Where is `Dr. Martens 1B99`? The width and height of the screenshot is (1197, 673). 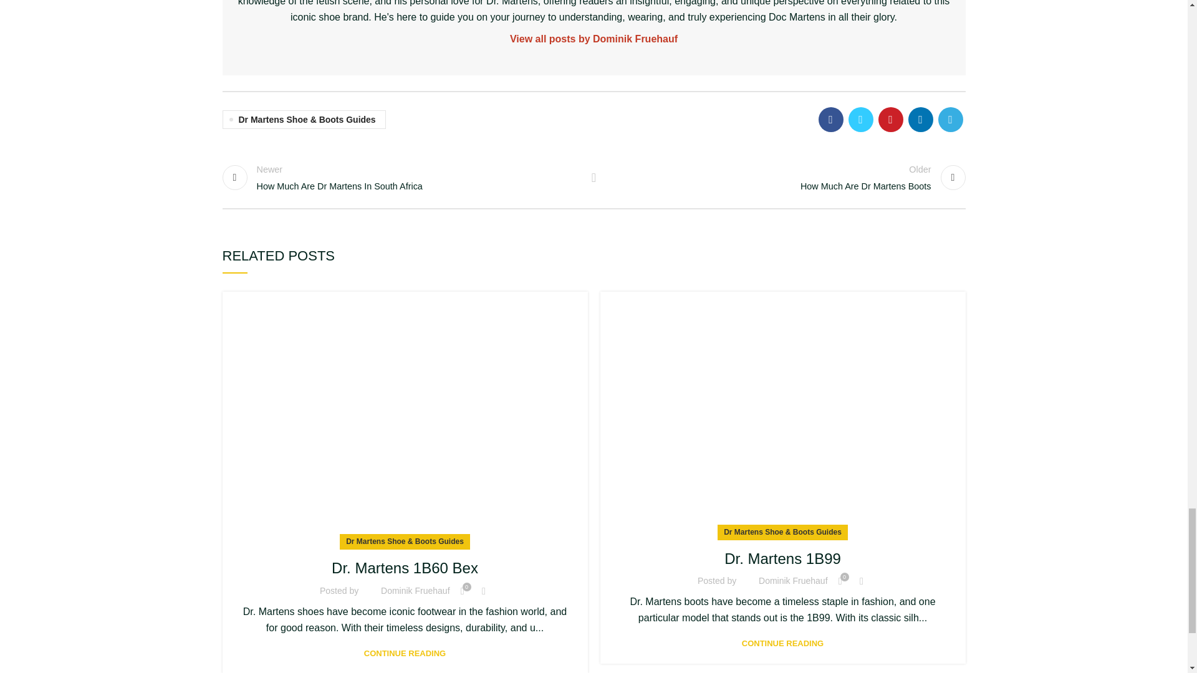
Dr. Martens 1B99 is located at coordinates (594, 39).